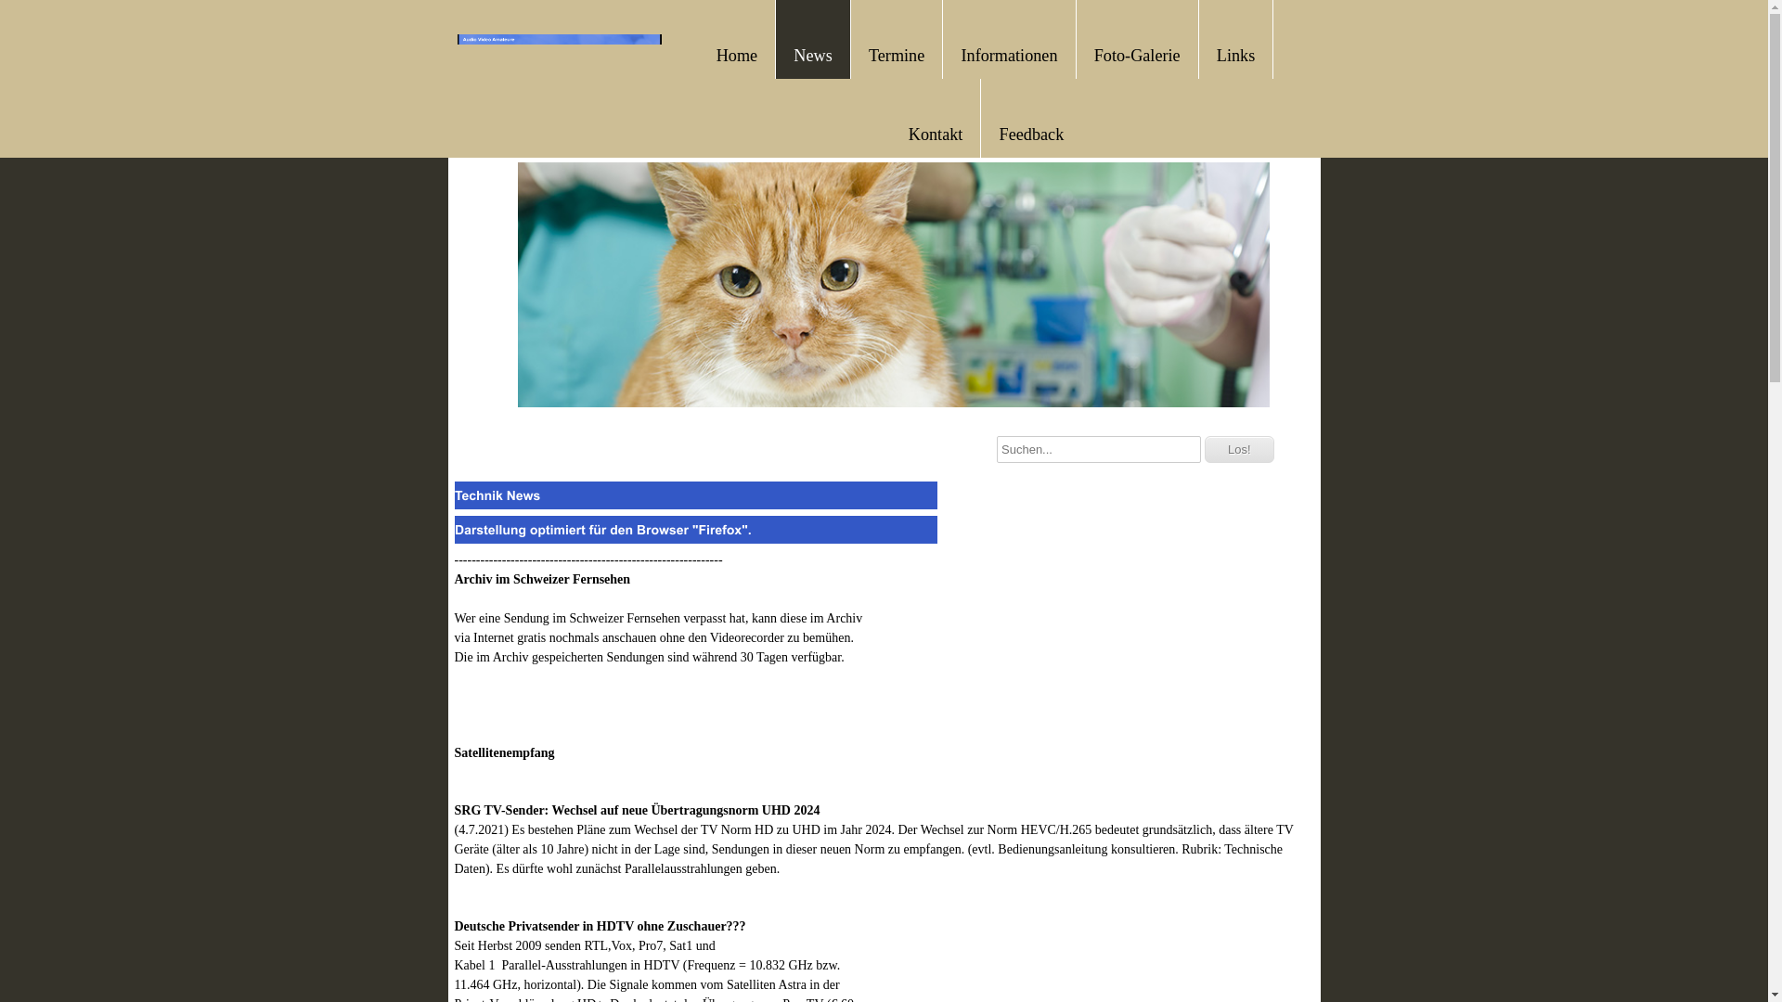 This screenshot has height=1002, width=1782. Describe the element at coordinates (1009, 54) in the screenshot. I see `Informationen` at that location.